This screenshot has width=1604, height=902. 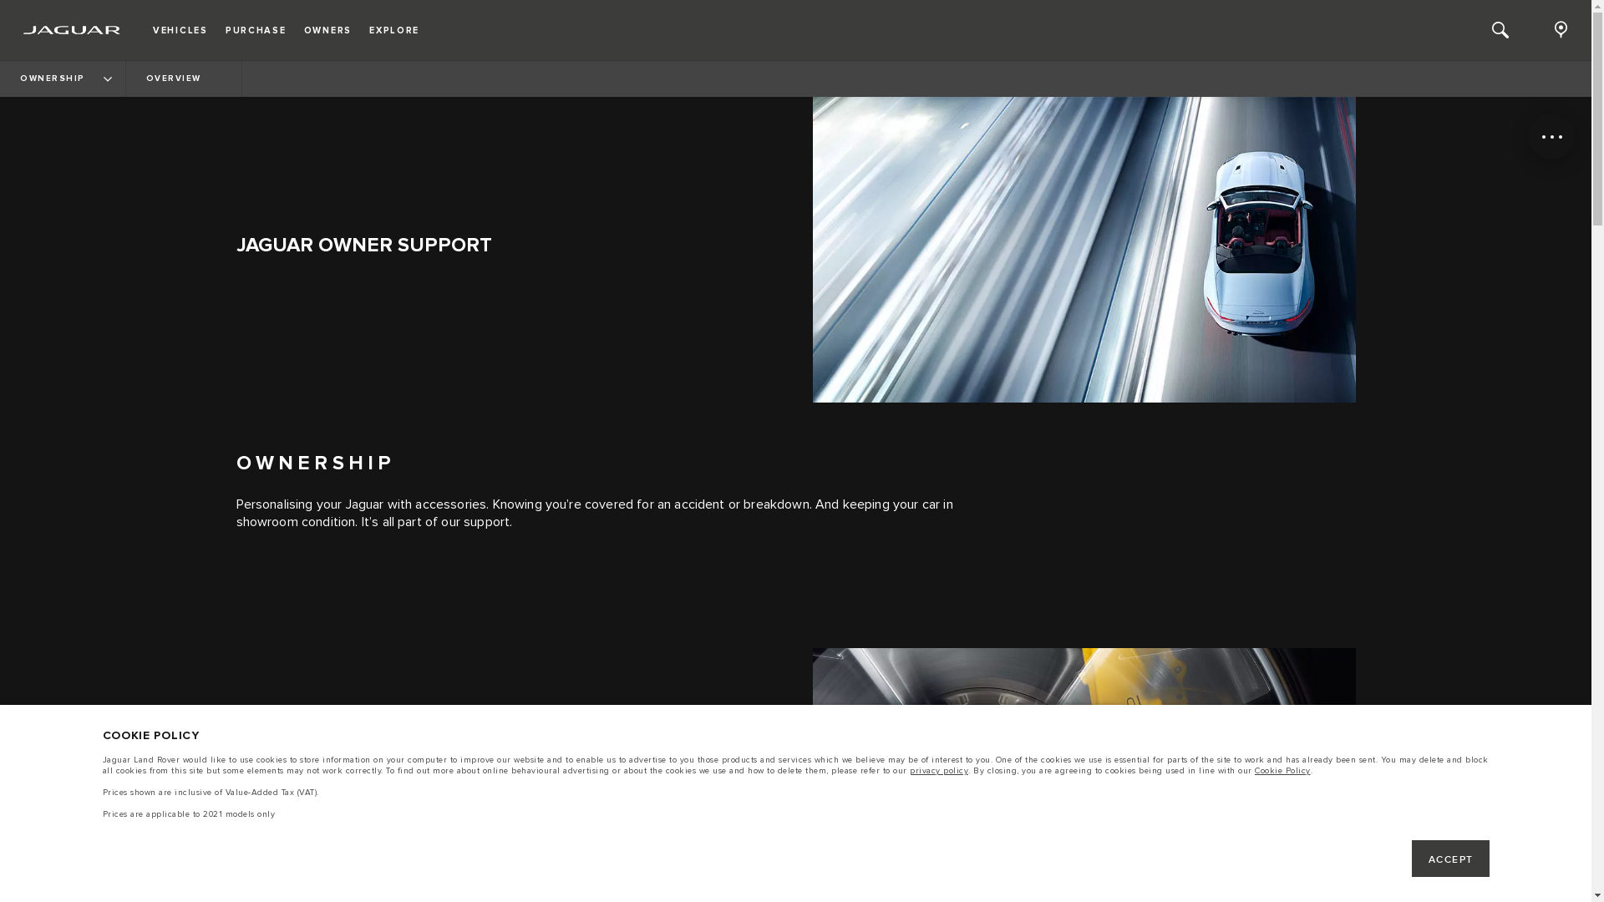 I want to click on ACCEPT, so click(x=1450, y=859).